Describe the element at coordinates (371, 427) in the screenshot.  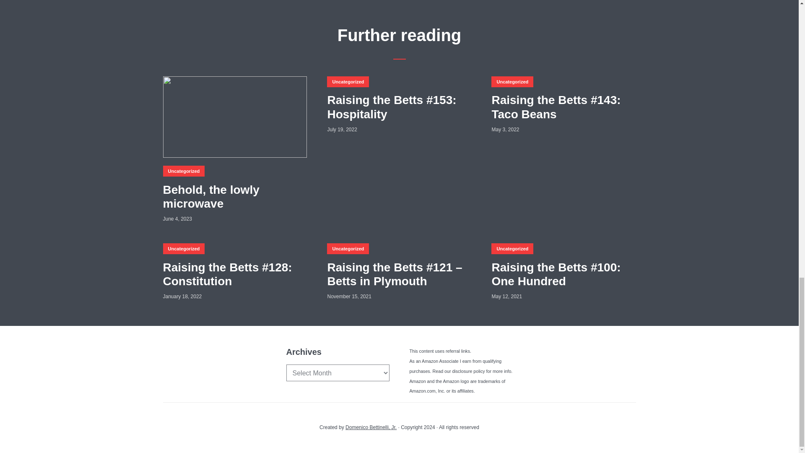
I see `Domenico Bettinelli, Jr.` at that location.